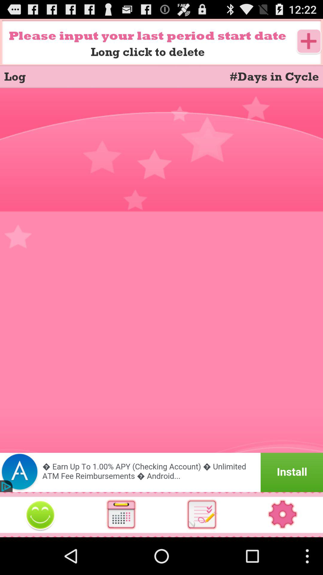 The height and width of the screenshot is (575, 323). I want to click on open settings, so click(283, 515).